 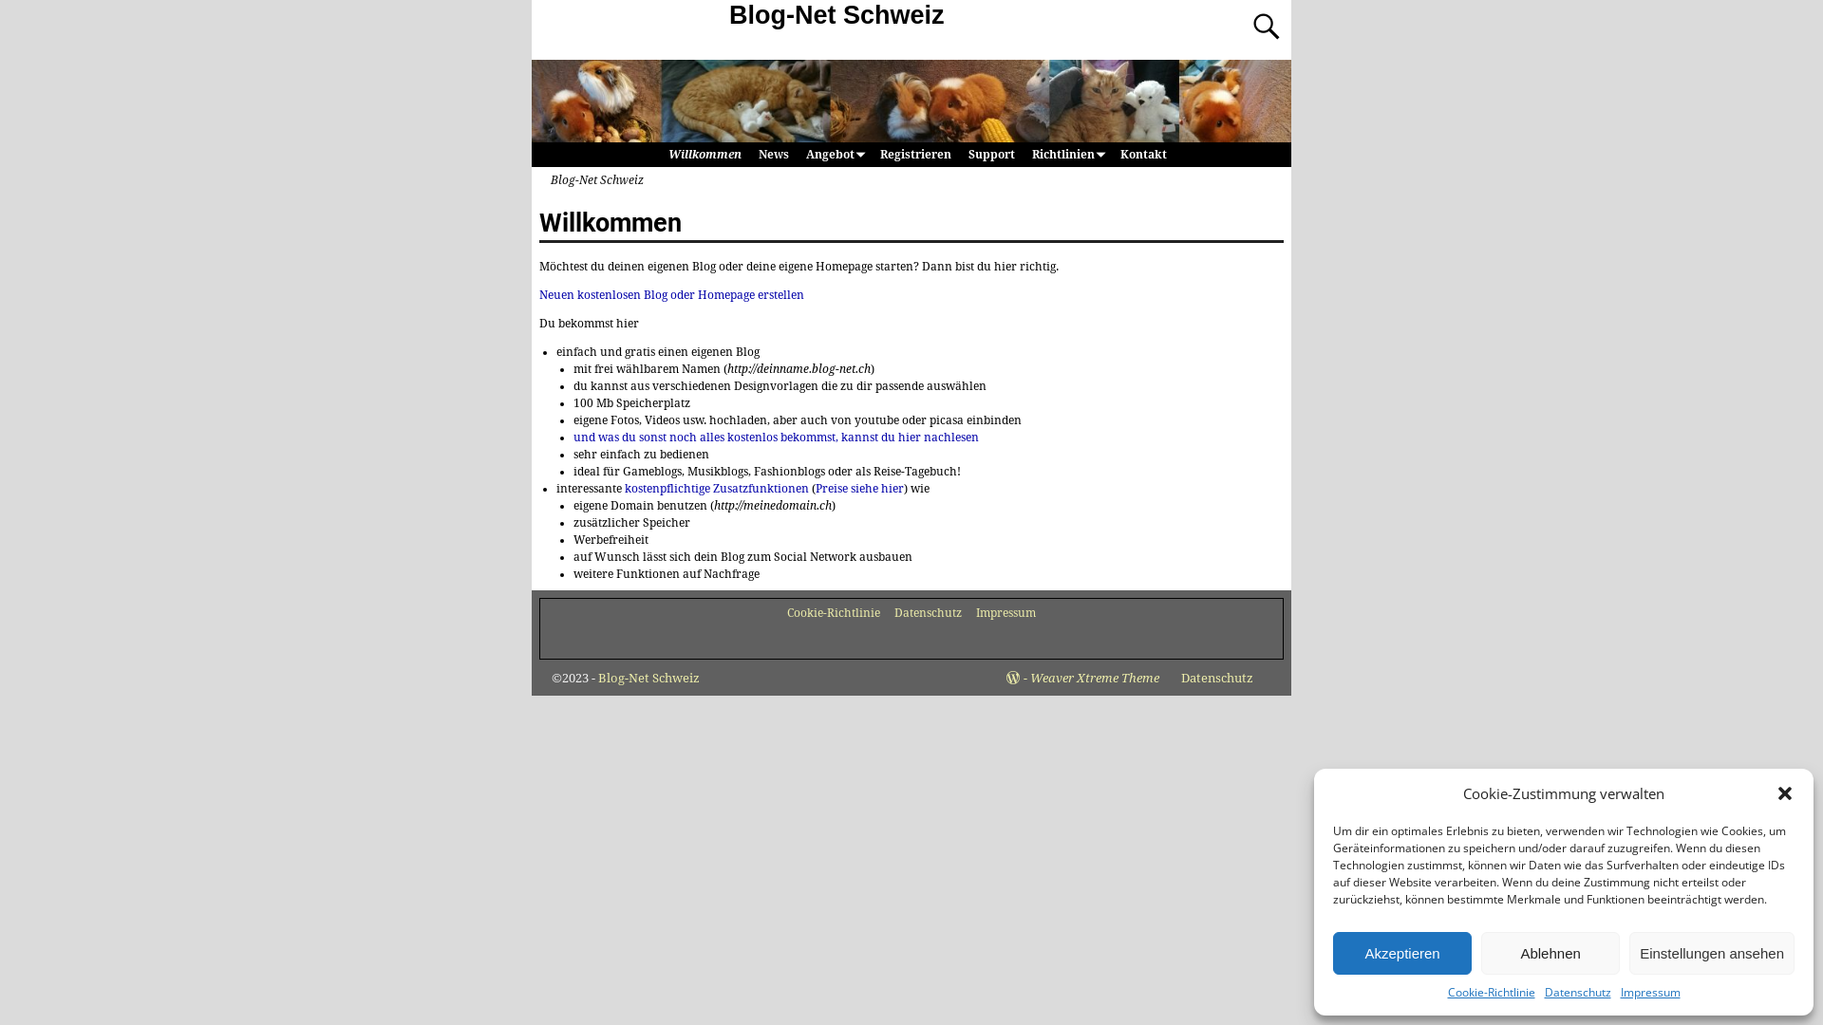 I want to click on Impressum, so click(x=1650, y=993).